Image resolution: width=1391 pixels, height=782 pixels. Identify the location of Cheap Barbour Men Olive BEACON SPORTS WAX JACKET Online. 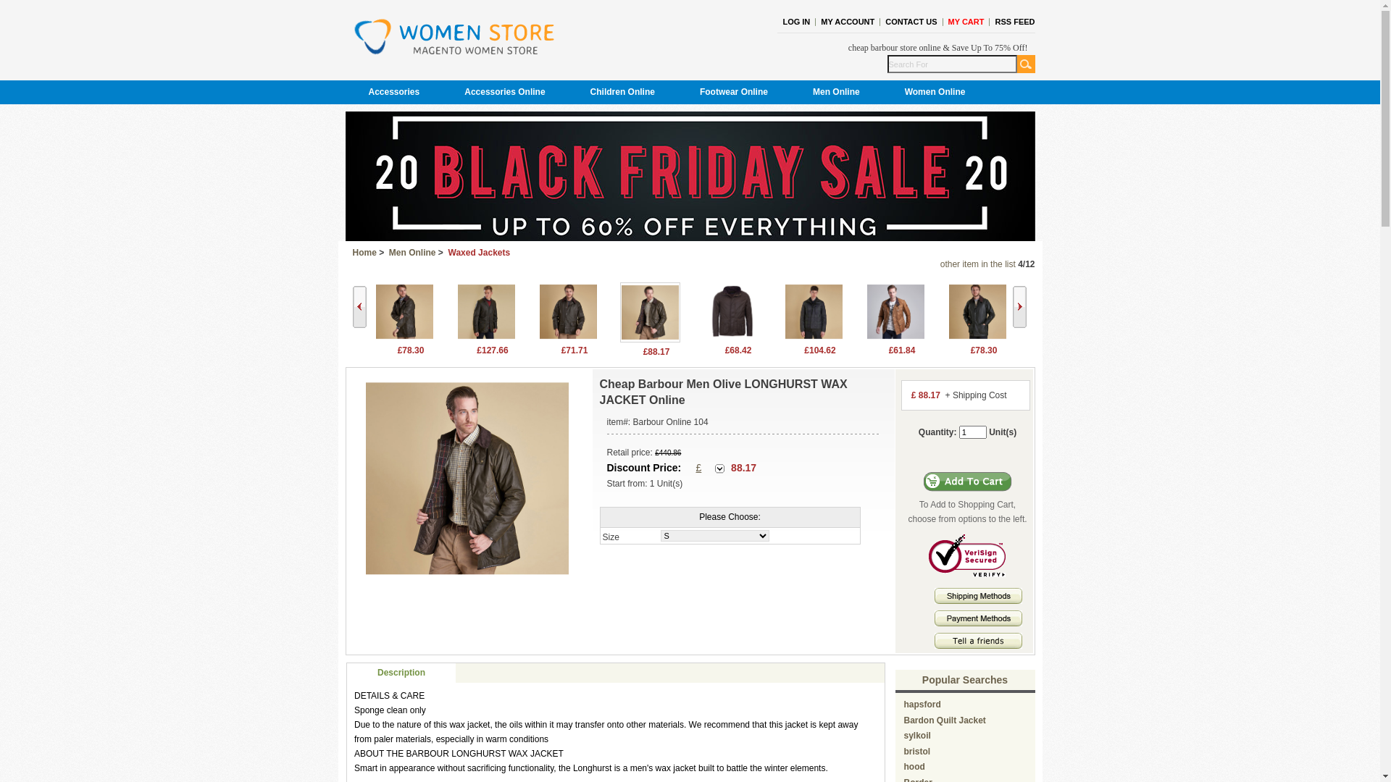
(485, 338).